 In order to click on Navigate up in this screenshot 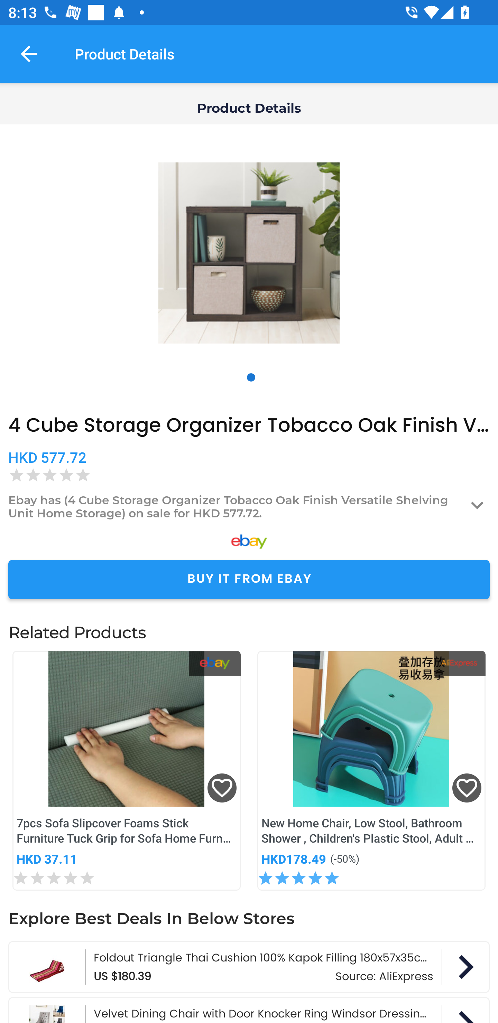, I will do `click(29, 54)`.